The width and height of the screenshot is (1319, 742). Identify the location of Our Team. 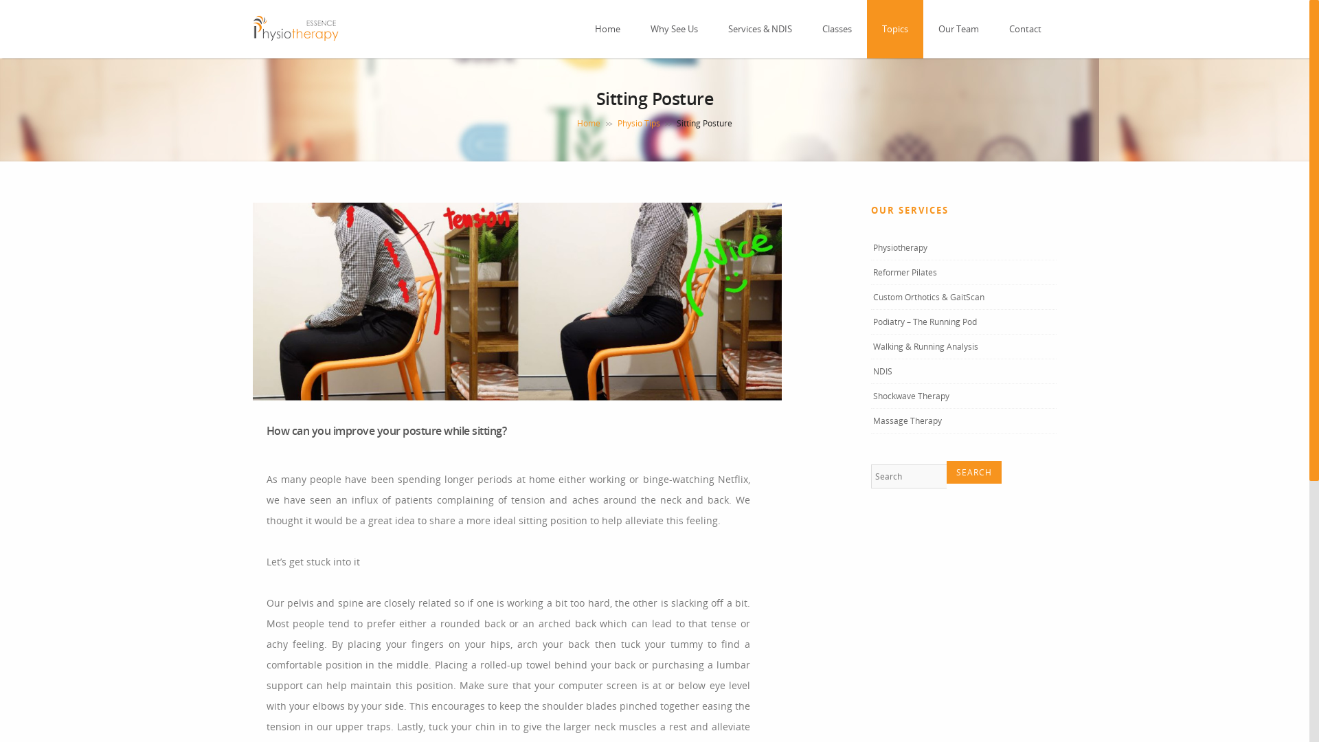
(959, 29).